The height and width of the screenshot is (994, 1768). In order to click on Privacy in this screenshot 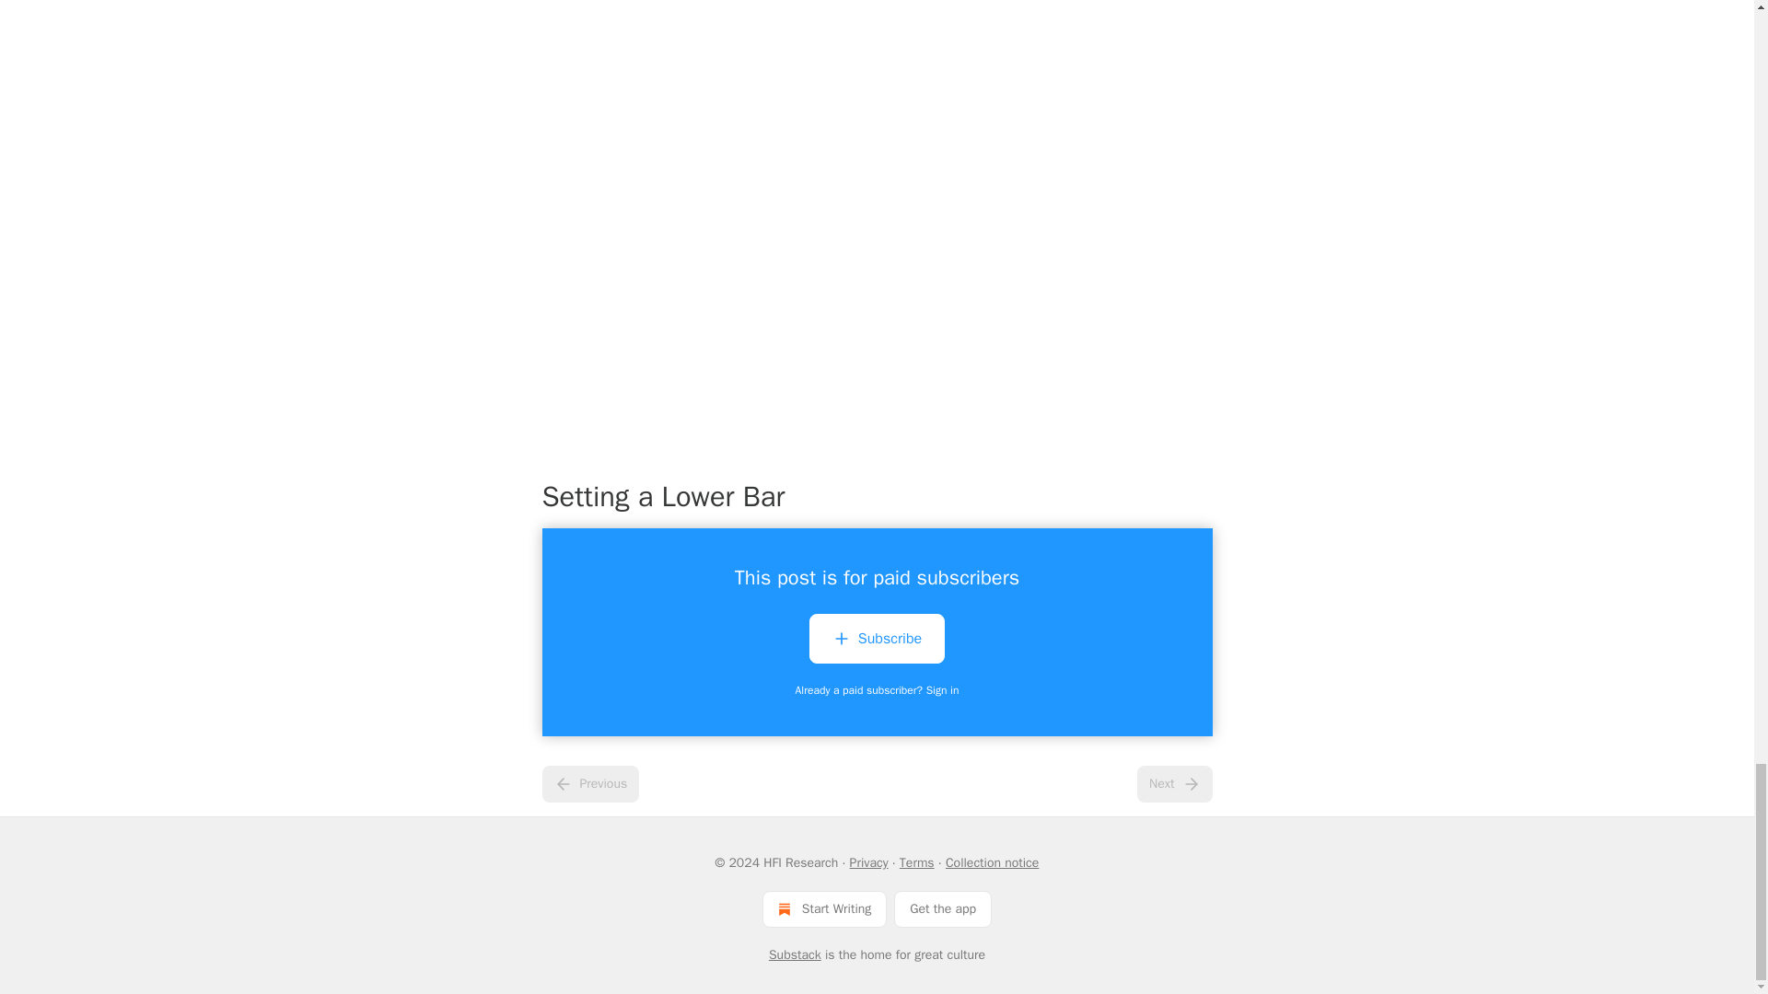, I will do `click(869, 862)`.